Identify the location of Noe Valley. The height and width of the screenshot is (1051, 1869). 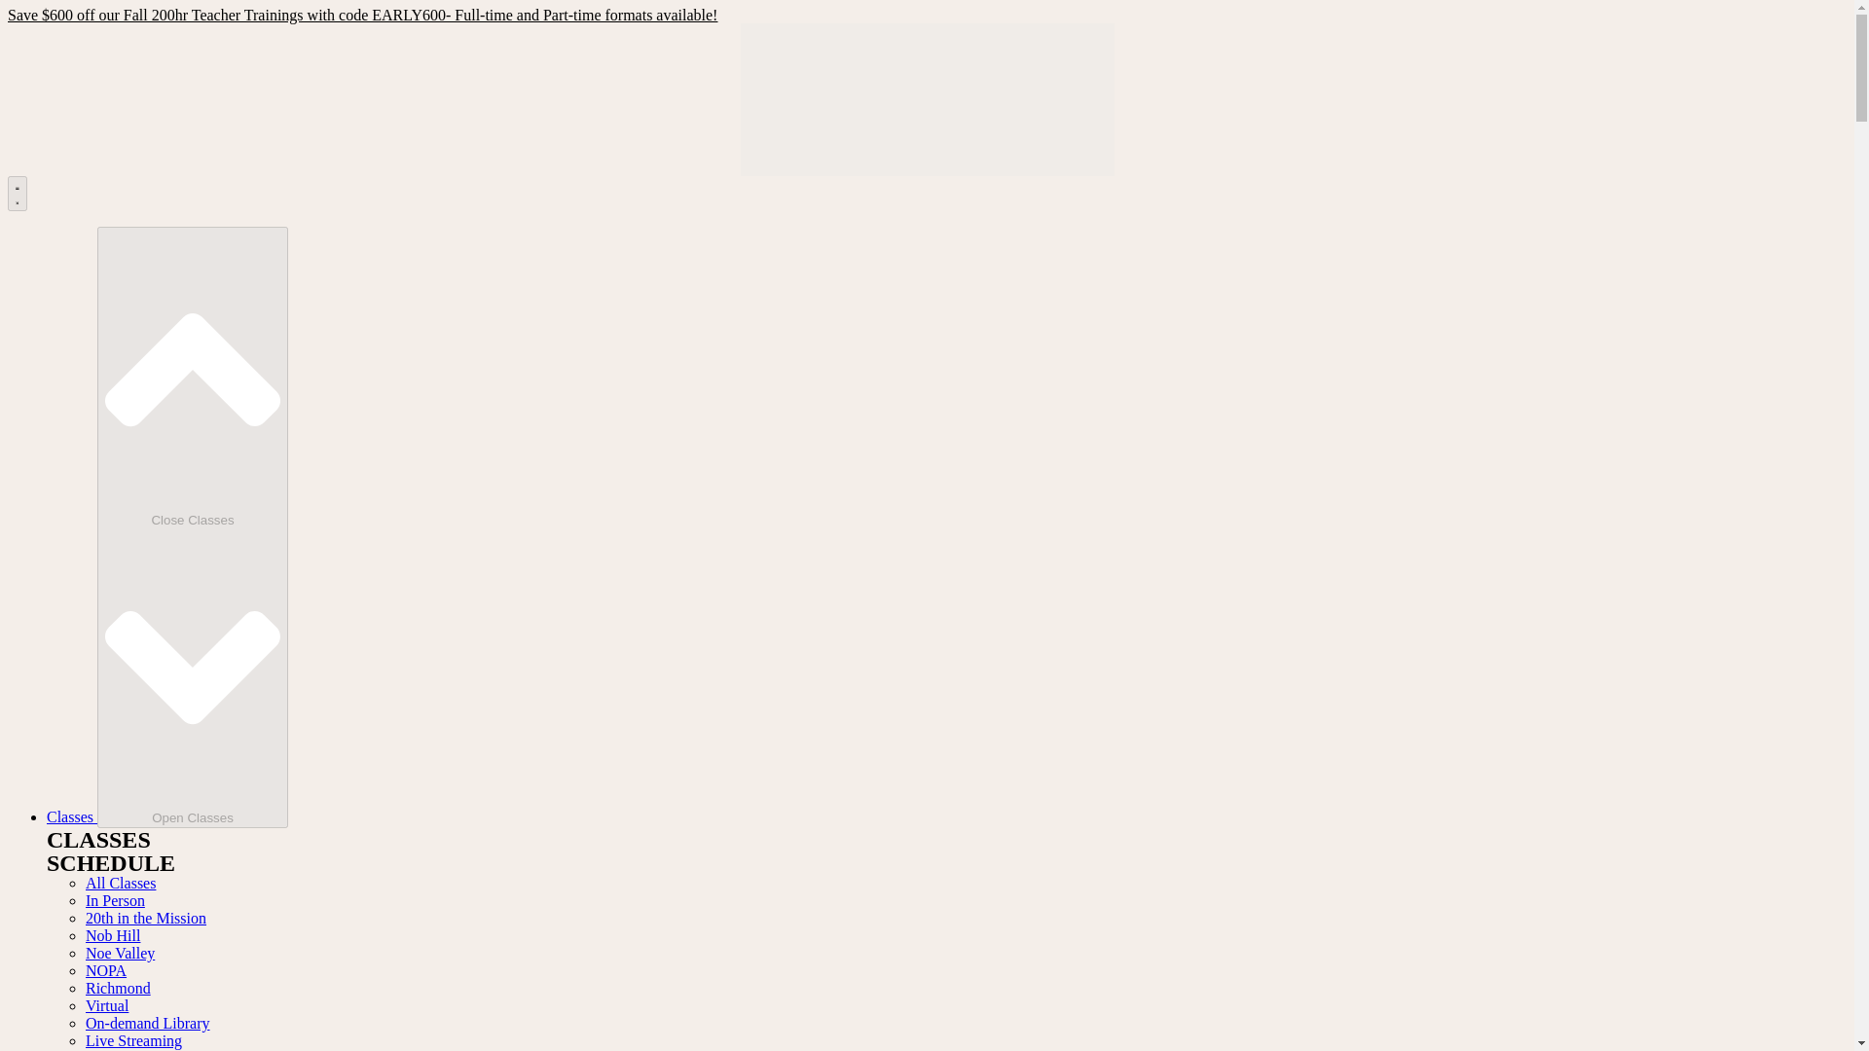
(121, 953).